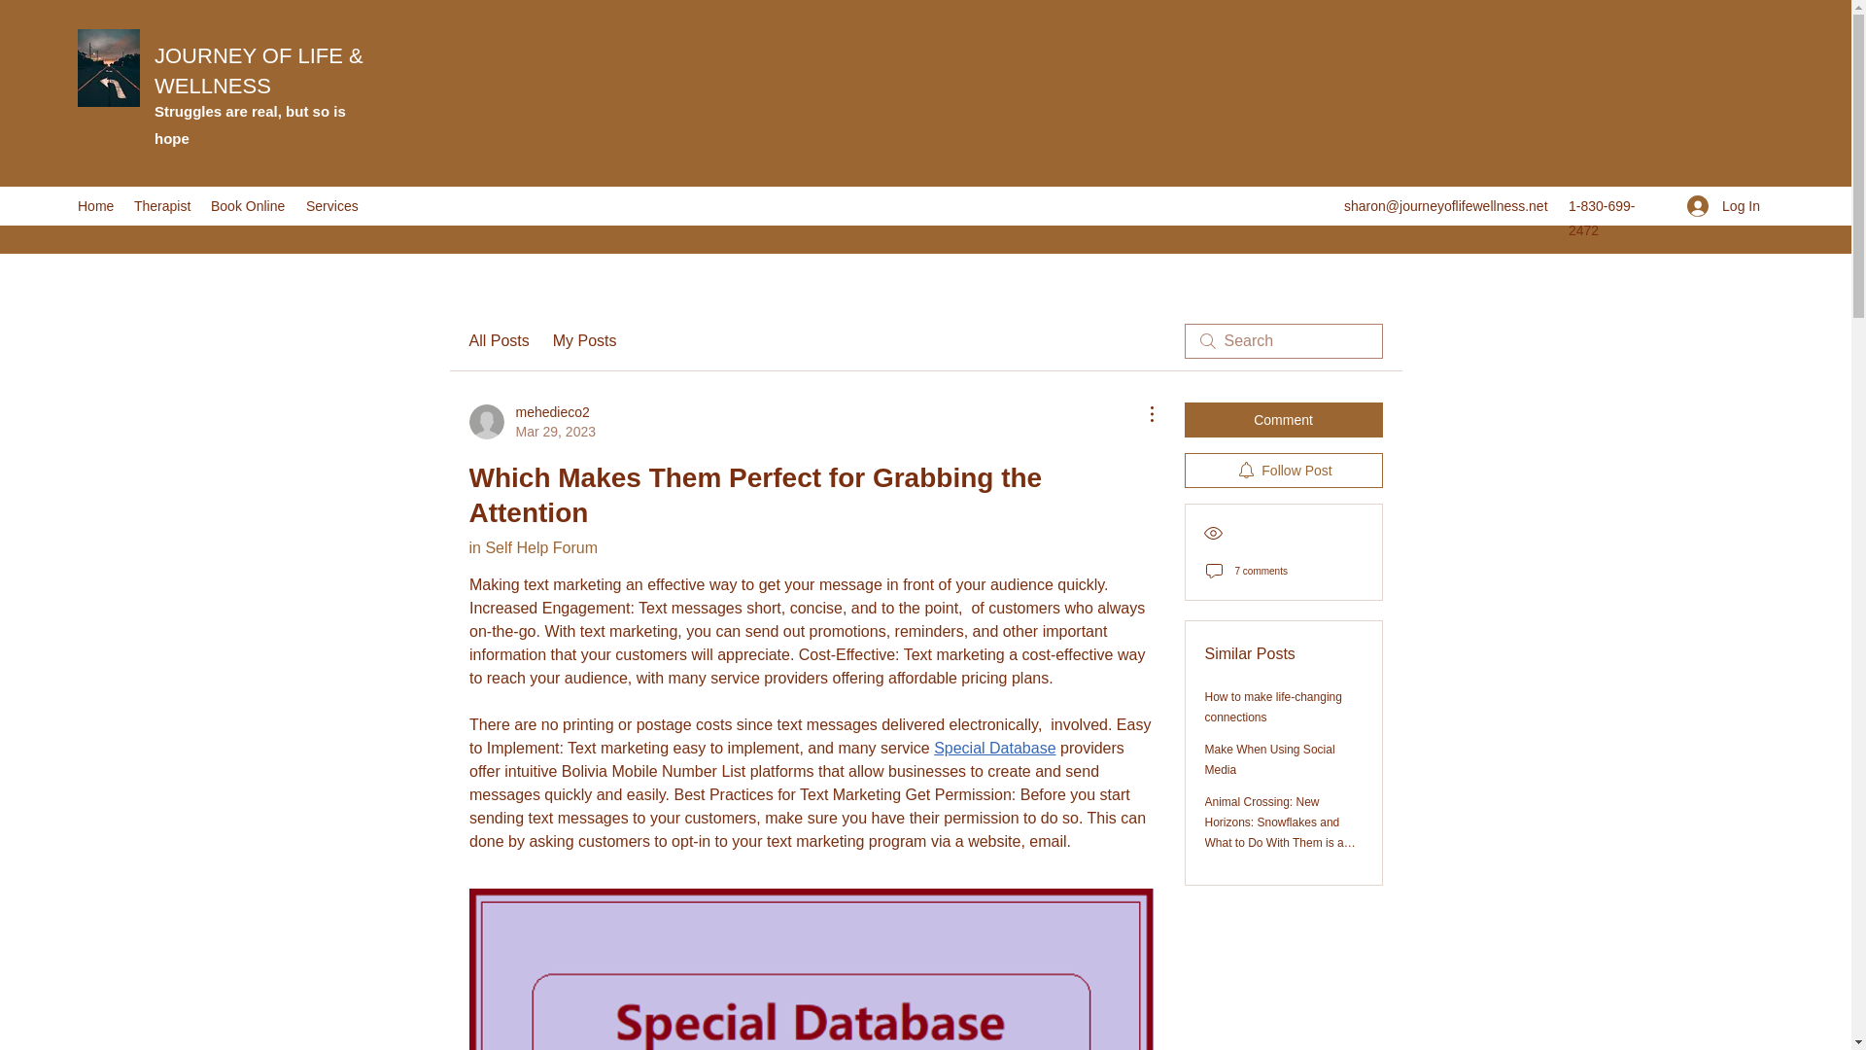 This screenshot has height=1050, width=1866. I want to click on Home, so click(1724, 206).